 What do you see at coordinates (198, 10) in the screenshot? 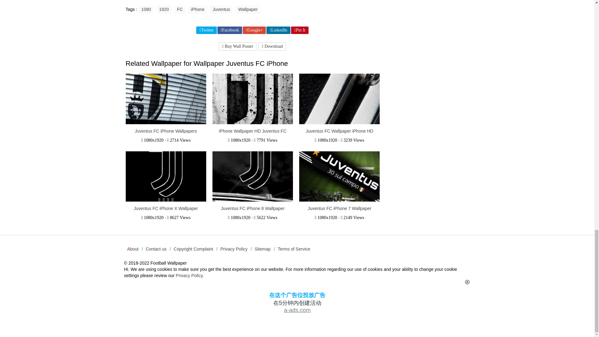
I see `iPhone` at bounding box center [198, 10].